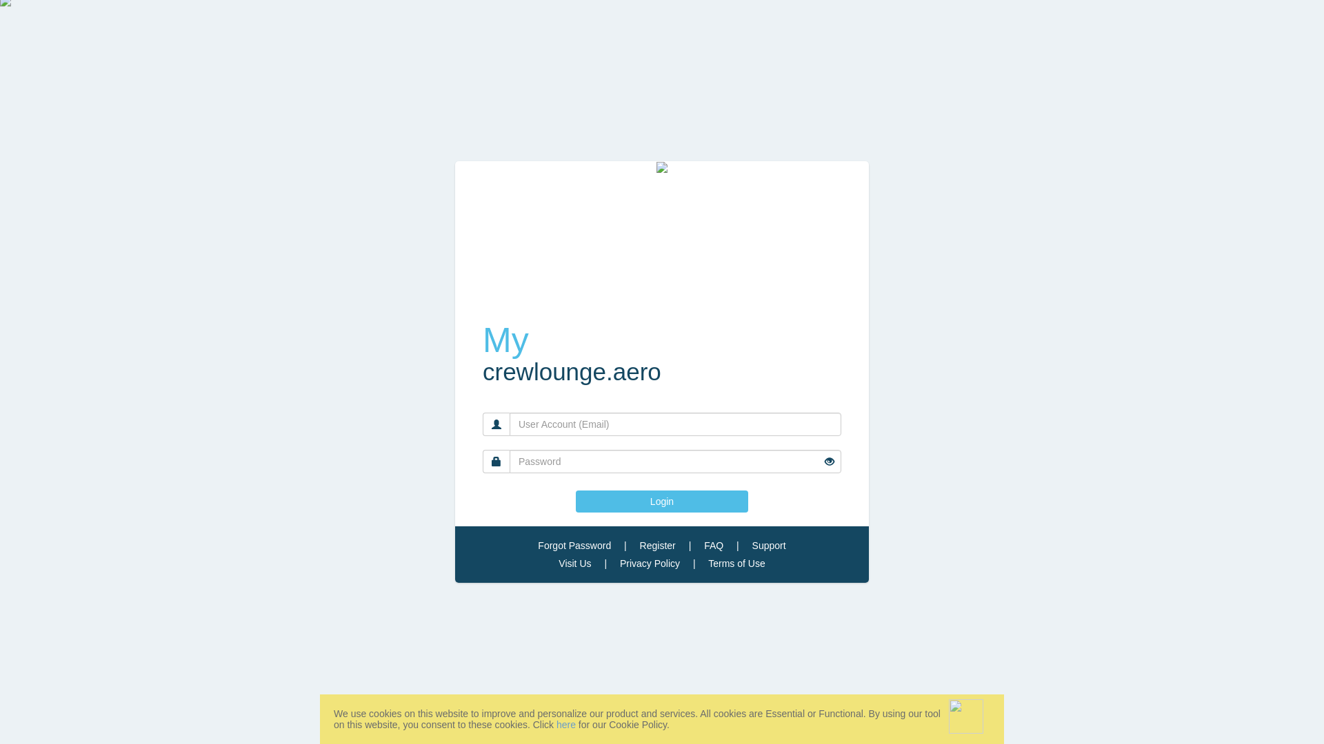  Describe the element at coordinates (714, 546) in the screenshot. I see `FAQ` at that location.